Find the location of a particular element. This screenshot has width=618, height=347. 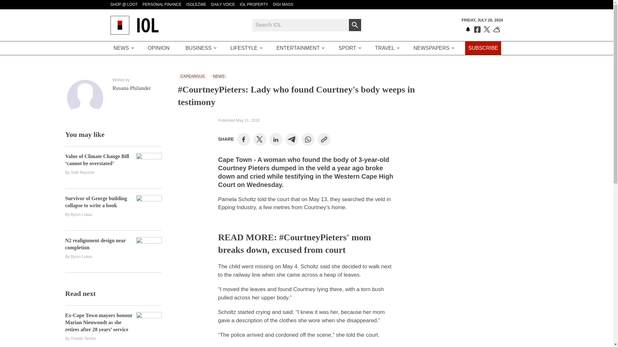

Follow us on Twitter is located at coordinates (487, 30).